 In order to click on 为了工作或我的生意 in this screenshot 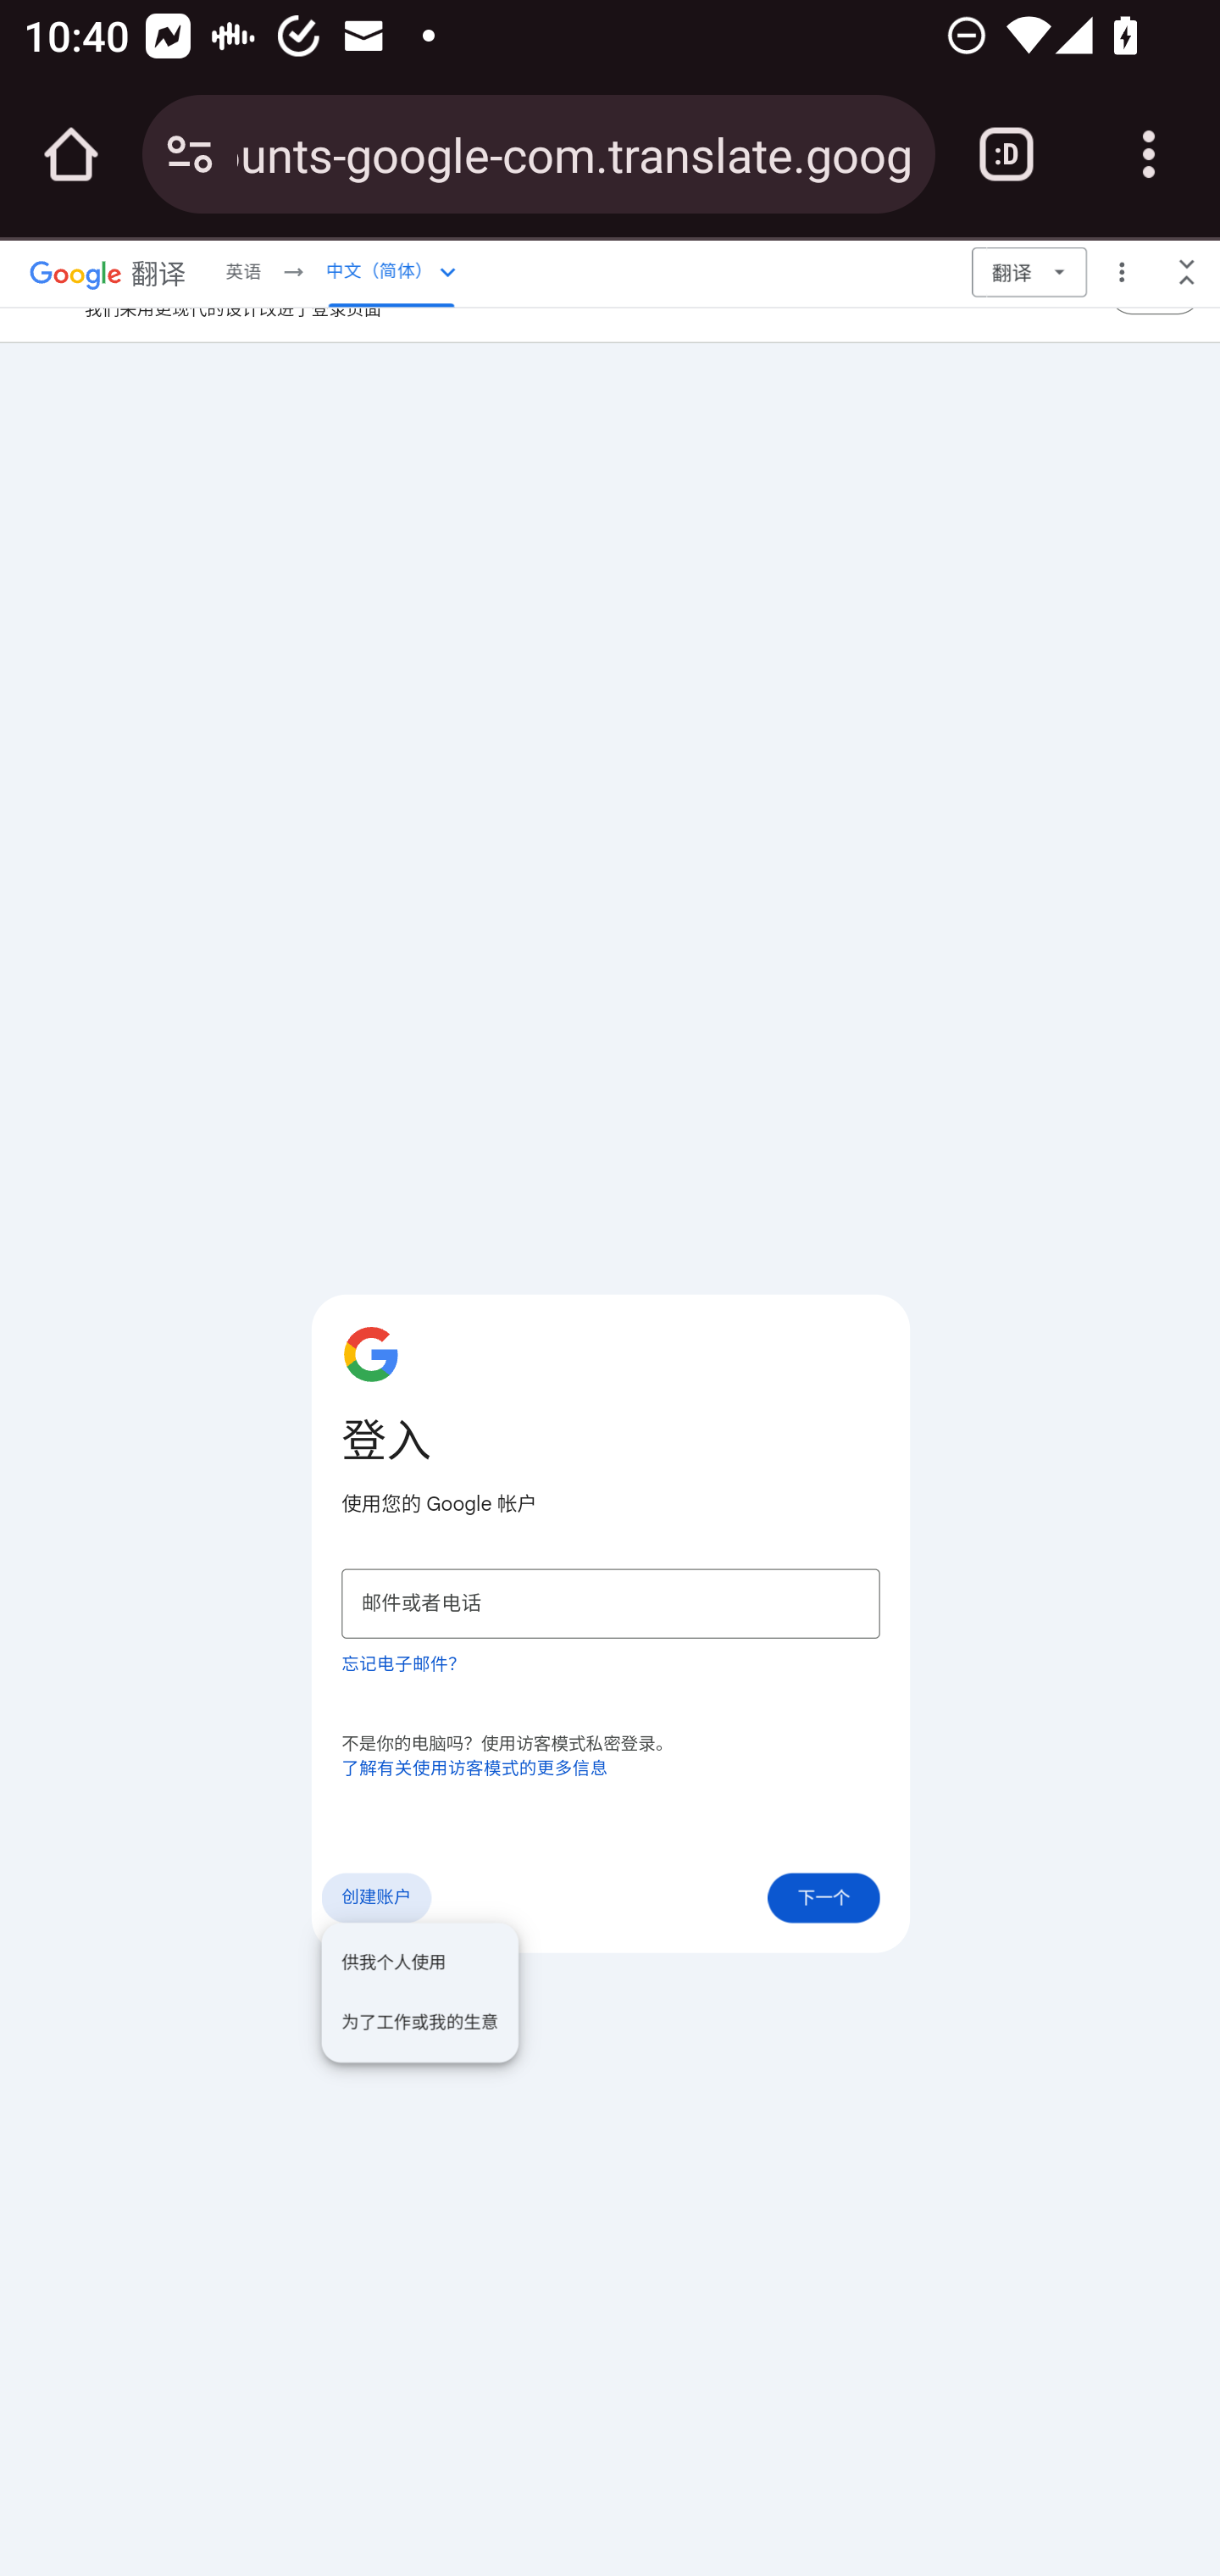, I will do `click(420, 2022)`.